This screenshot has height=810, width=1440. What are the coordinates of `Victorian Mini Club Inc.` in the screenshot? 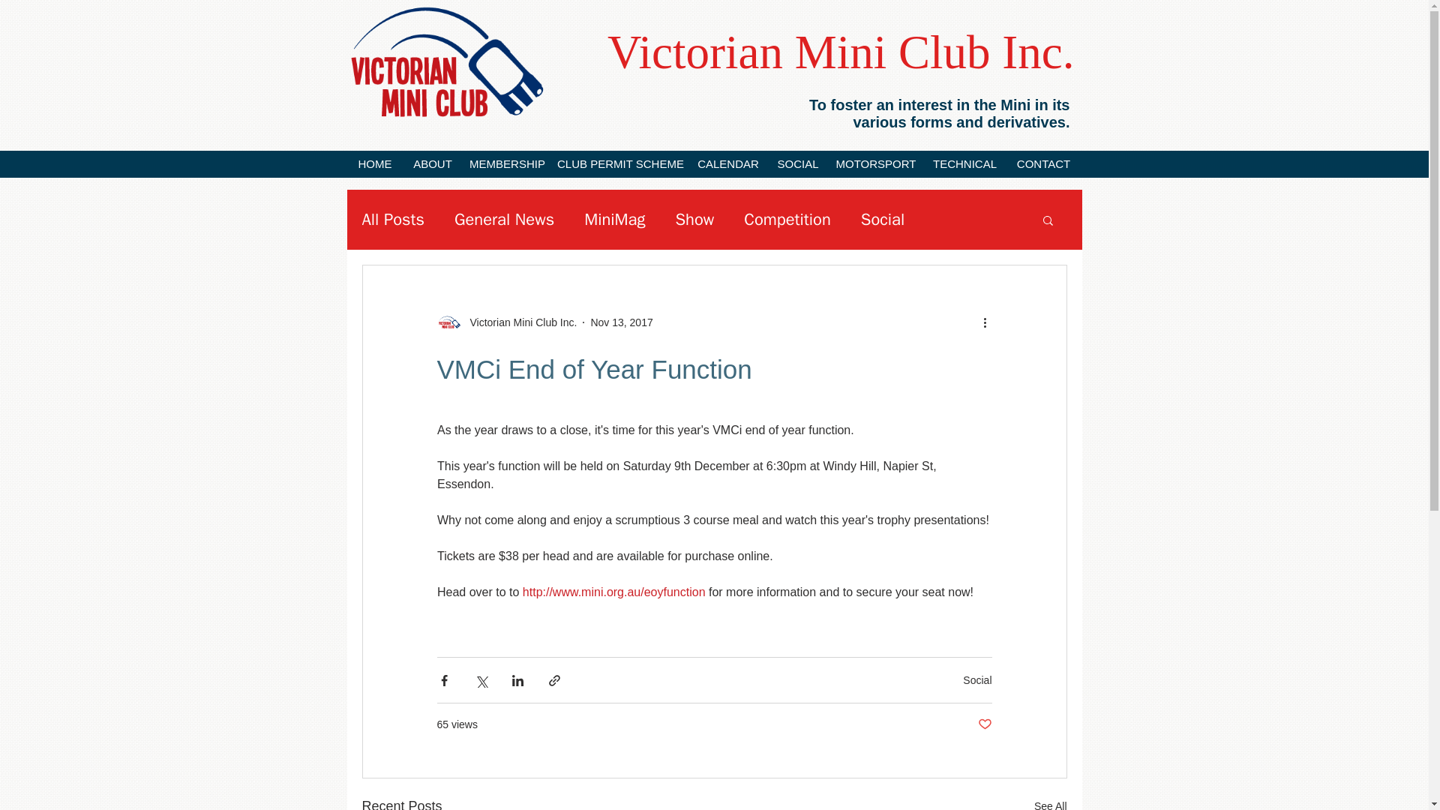 It's located at (519, 322).